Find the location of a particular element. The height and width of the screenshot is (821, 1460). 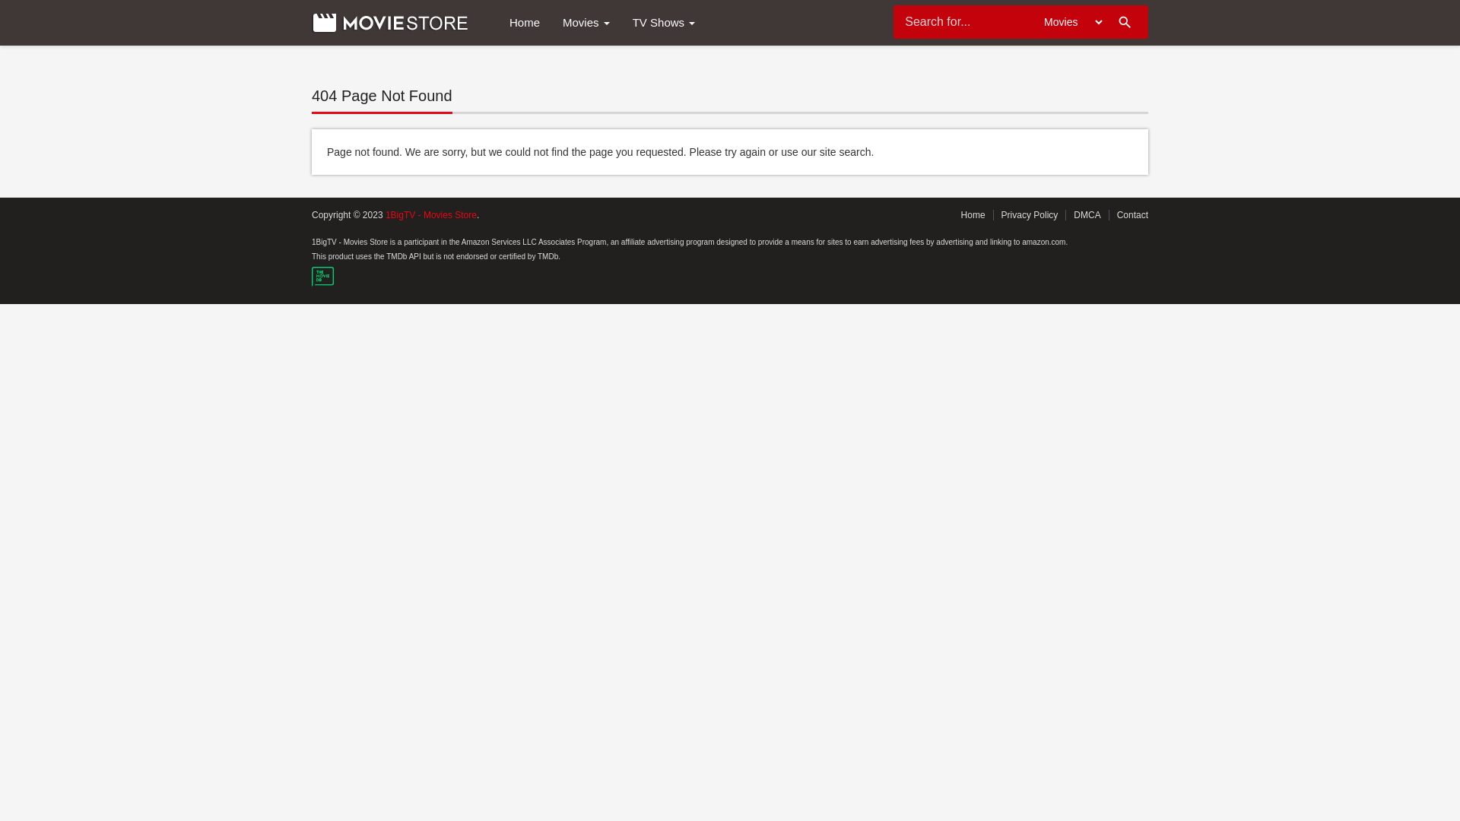

search is located at coordinates (1122, 24).